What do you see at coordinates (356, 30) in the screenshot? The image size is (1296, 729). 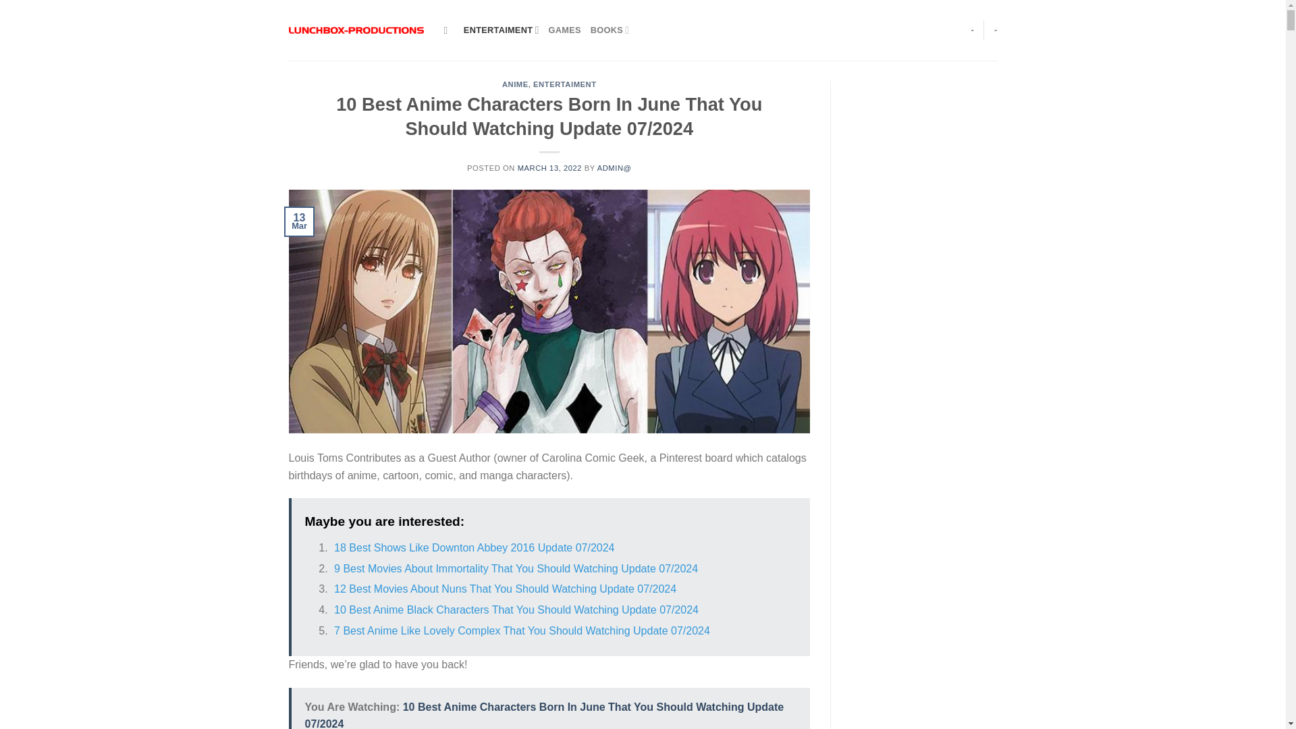 I see `Lunchbox Theatrical Productions` at bounding box center [356, 30].